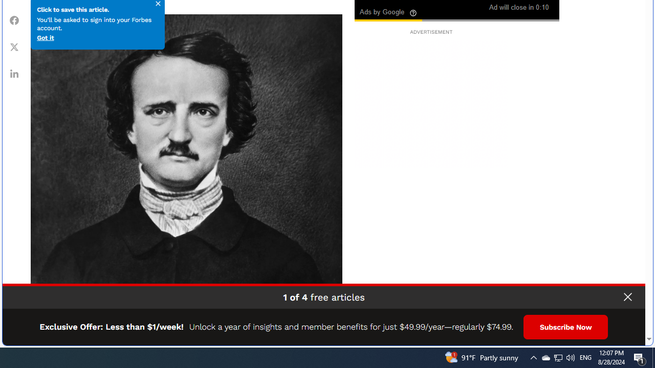 This screenshot has height=368, width=655. I want to click on Seek, so click(456, 19).